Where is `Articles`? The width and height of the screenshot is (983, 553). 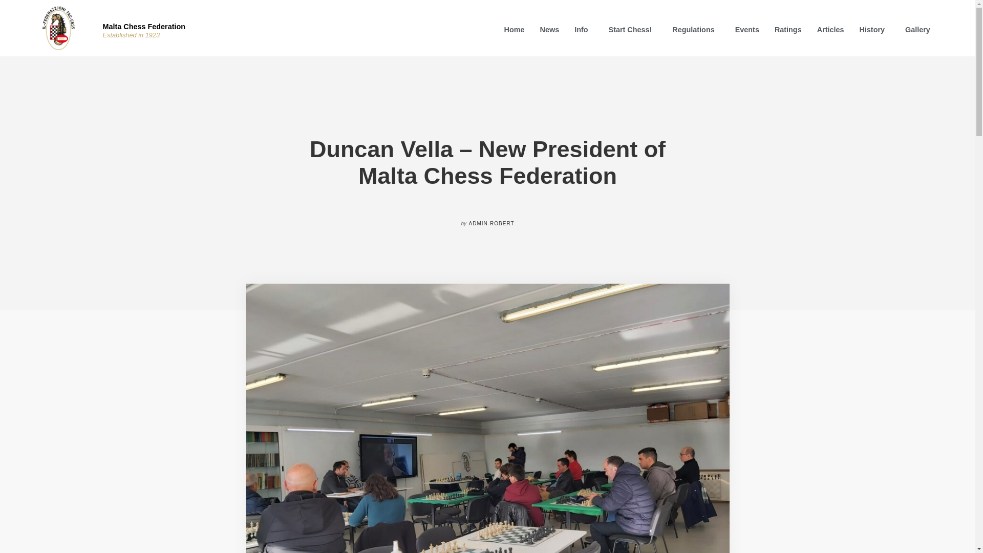 Articles is located at coordinates (830, 29).